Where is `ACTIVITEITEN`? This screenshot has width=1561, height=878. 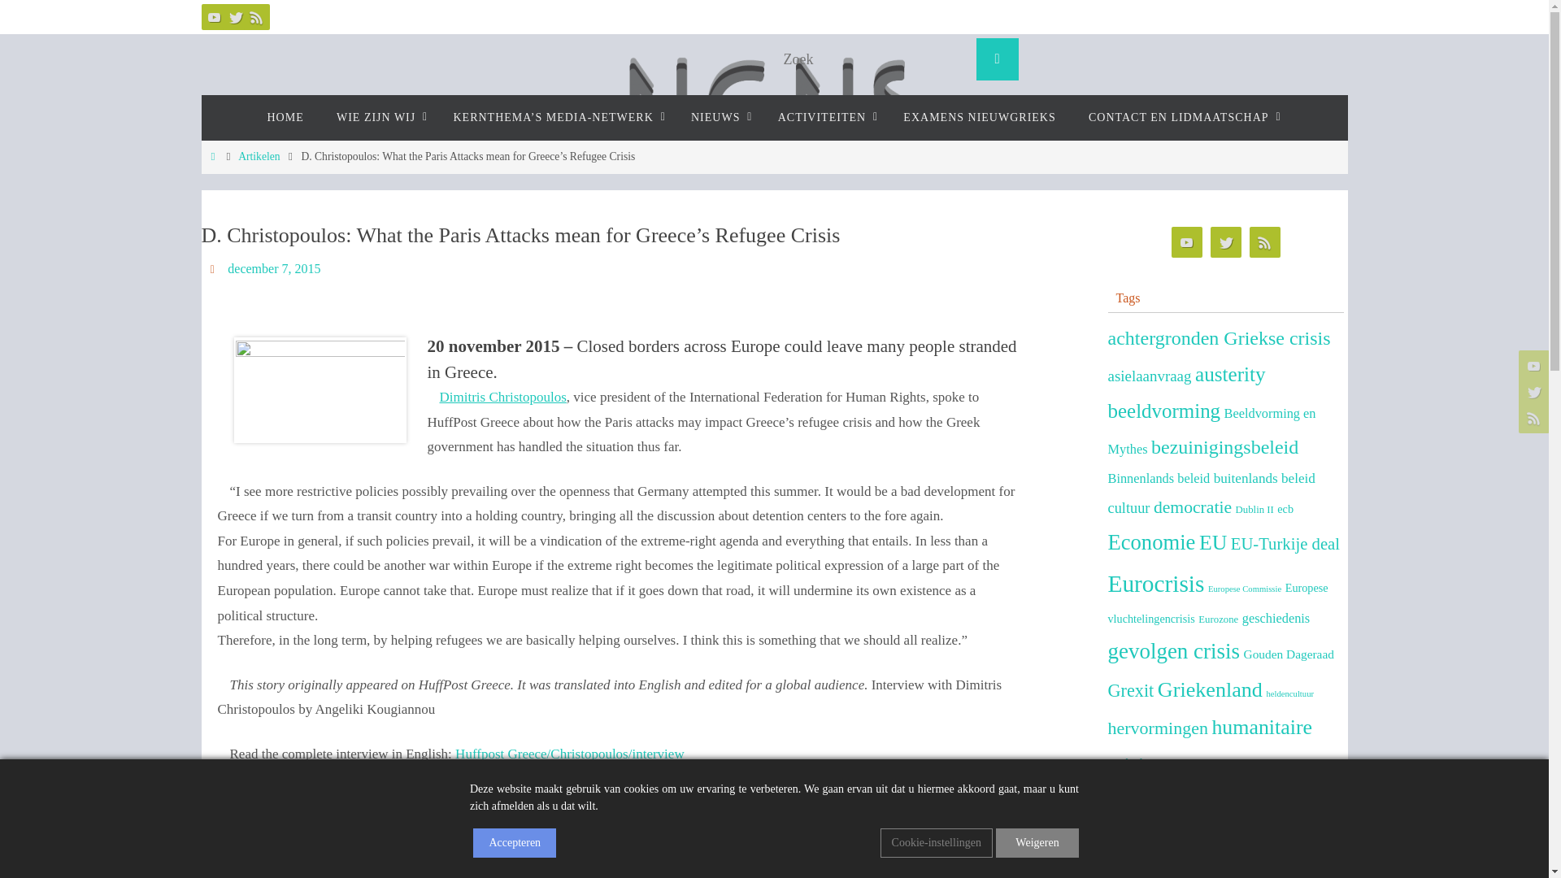
ACTIVITEITEN is located at coordinates (824, 117).